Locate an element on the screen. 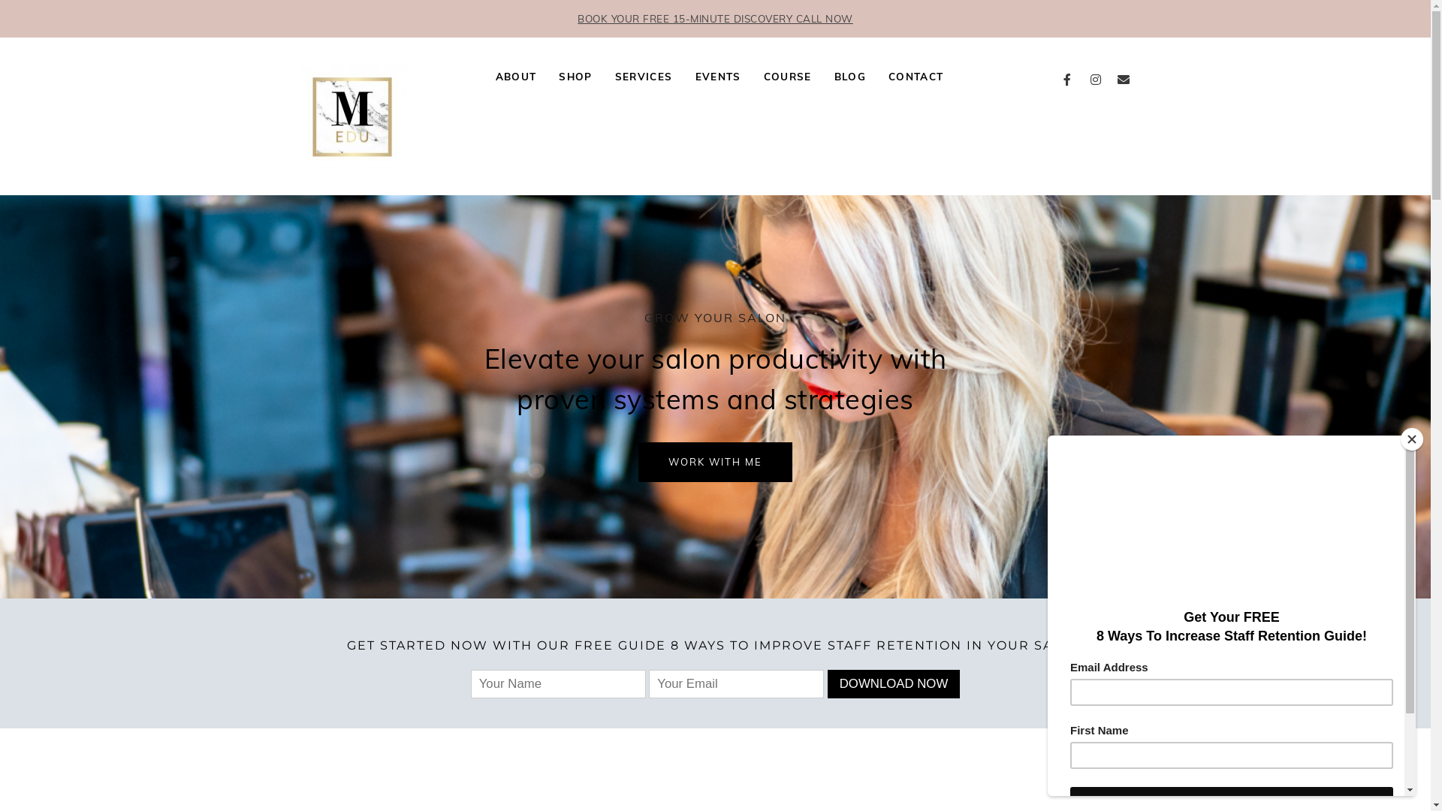 The height and width of the screenshot is (811, 1442). EVENTS is located at coordinates (718, 77).